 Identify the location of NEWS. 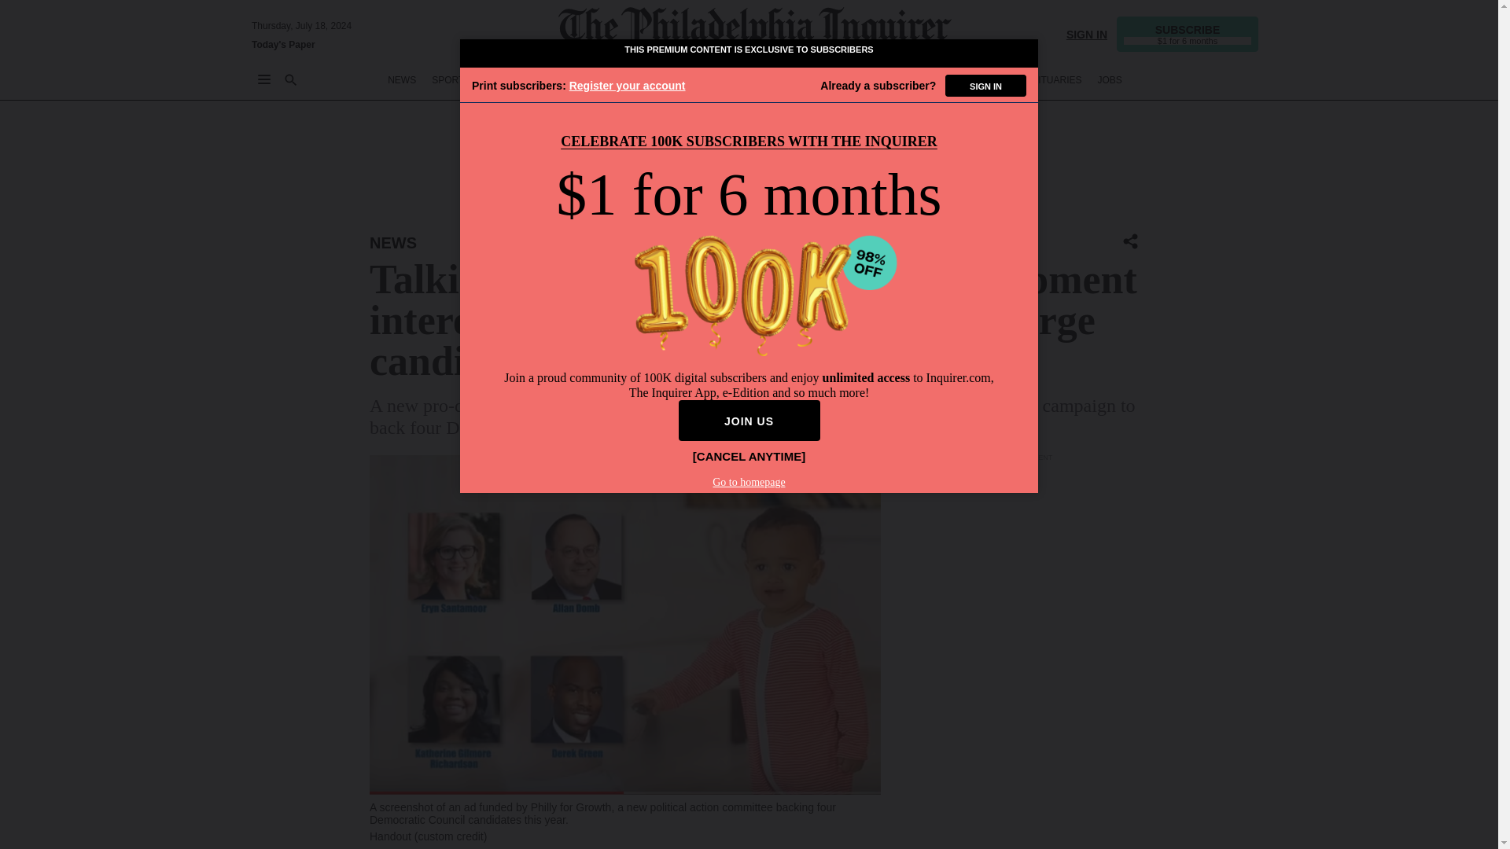
(393, 242).